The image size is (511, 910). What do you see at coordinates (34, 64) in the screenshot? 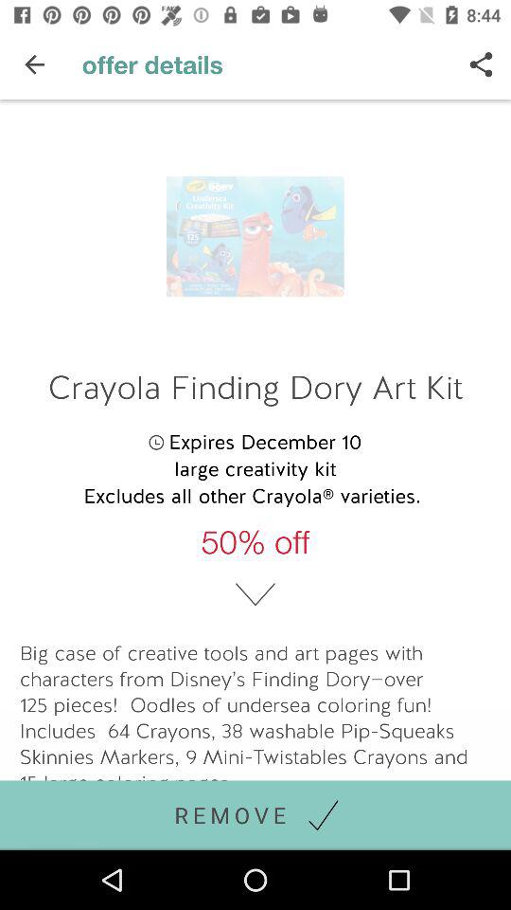
I see `select icon to the left of offer details item` at bounding box center [34, 64].